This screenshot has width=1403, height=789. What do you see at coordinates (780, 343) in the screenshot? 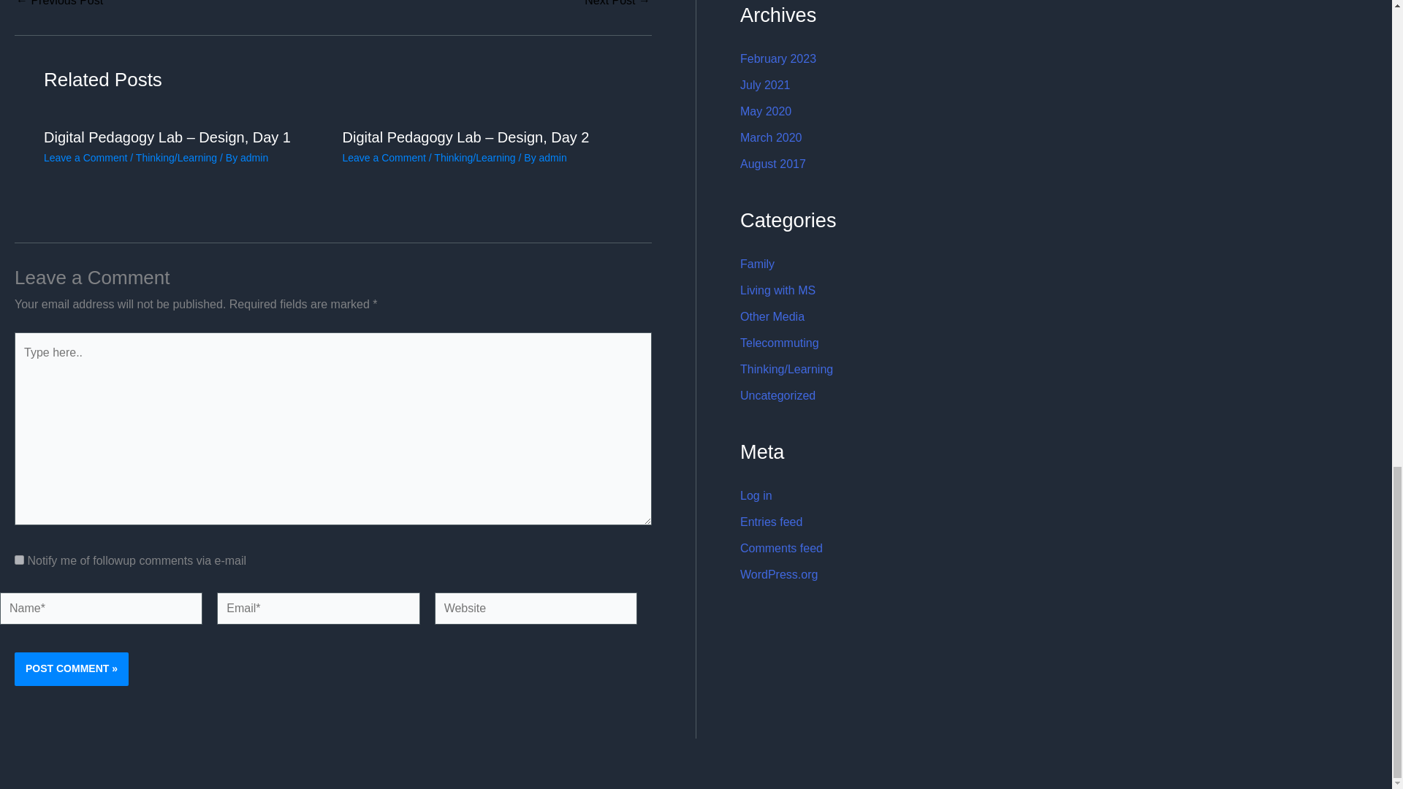
I see `Telecommuting` at bounding box center [780, 343].